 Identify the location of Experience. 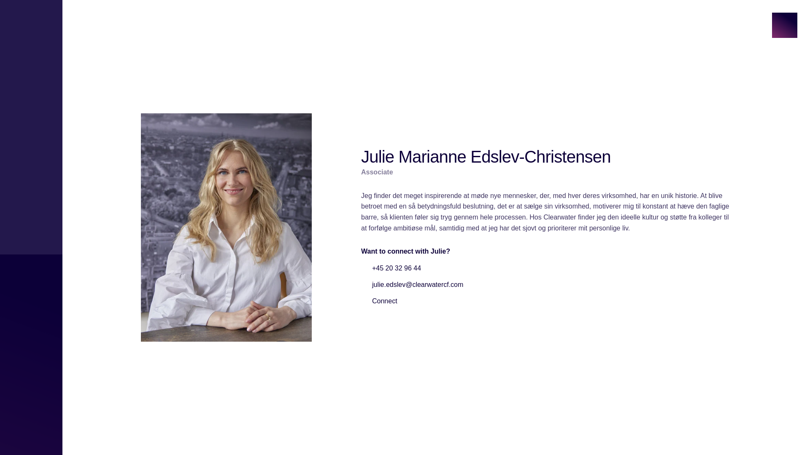
(576, 21).